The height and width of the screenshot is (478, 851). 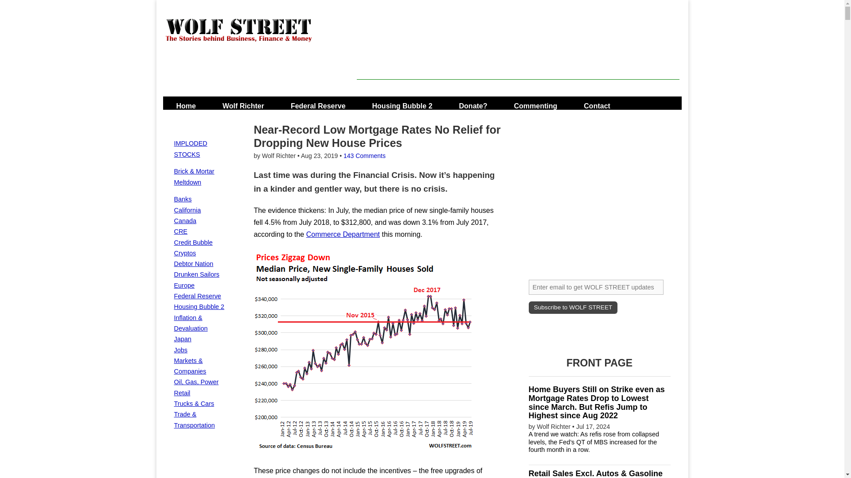 I want to click on Skip to content, so click(x=189, y=103).